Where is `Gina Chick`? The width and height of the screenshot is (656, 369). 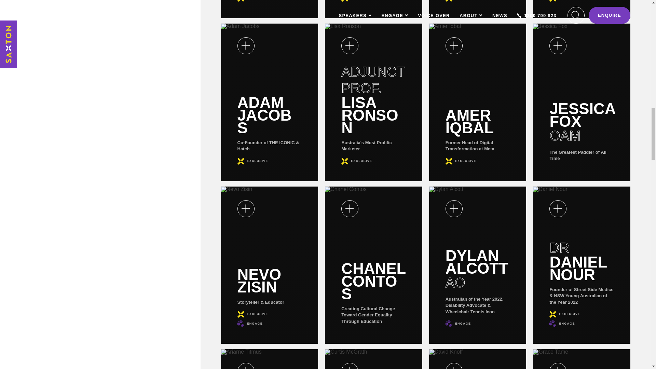 Gina Chick is located at coordinates (582, 9).